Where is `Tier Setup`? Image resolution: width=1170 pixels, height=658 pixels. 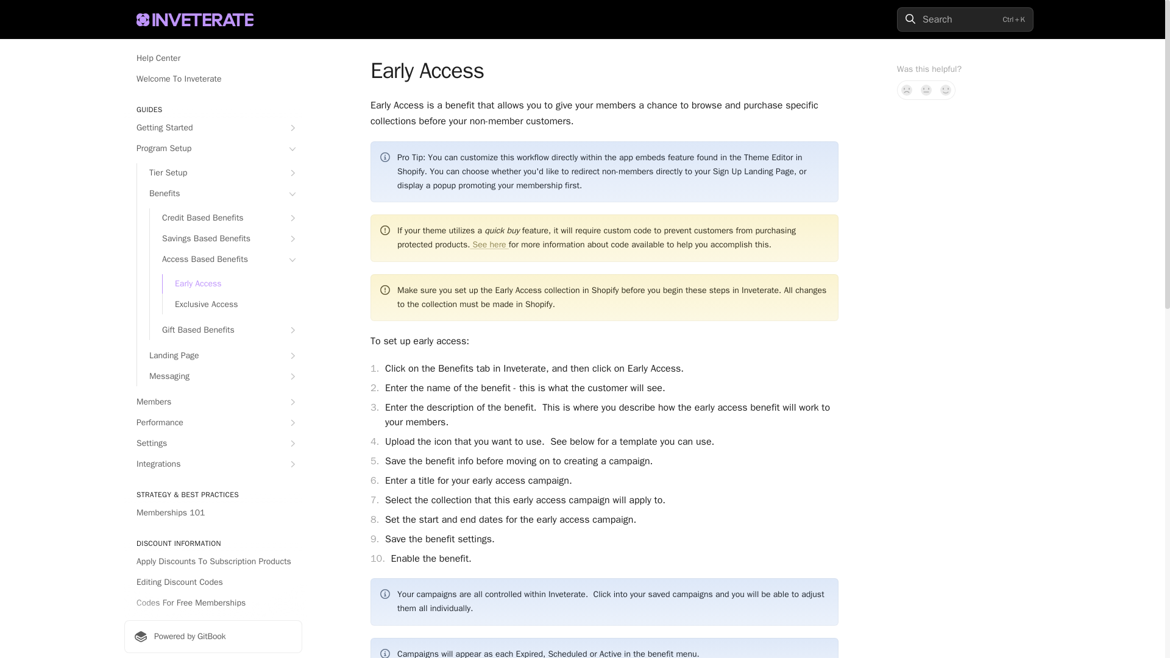
Tier Setup is located at coordinates (219, 173).